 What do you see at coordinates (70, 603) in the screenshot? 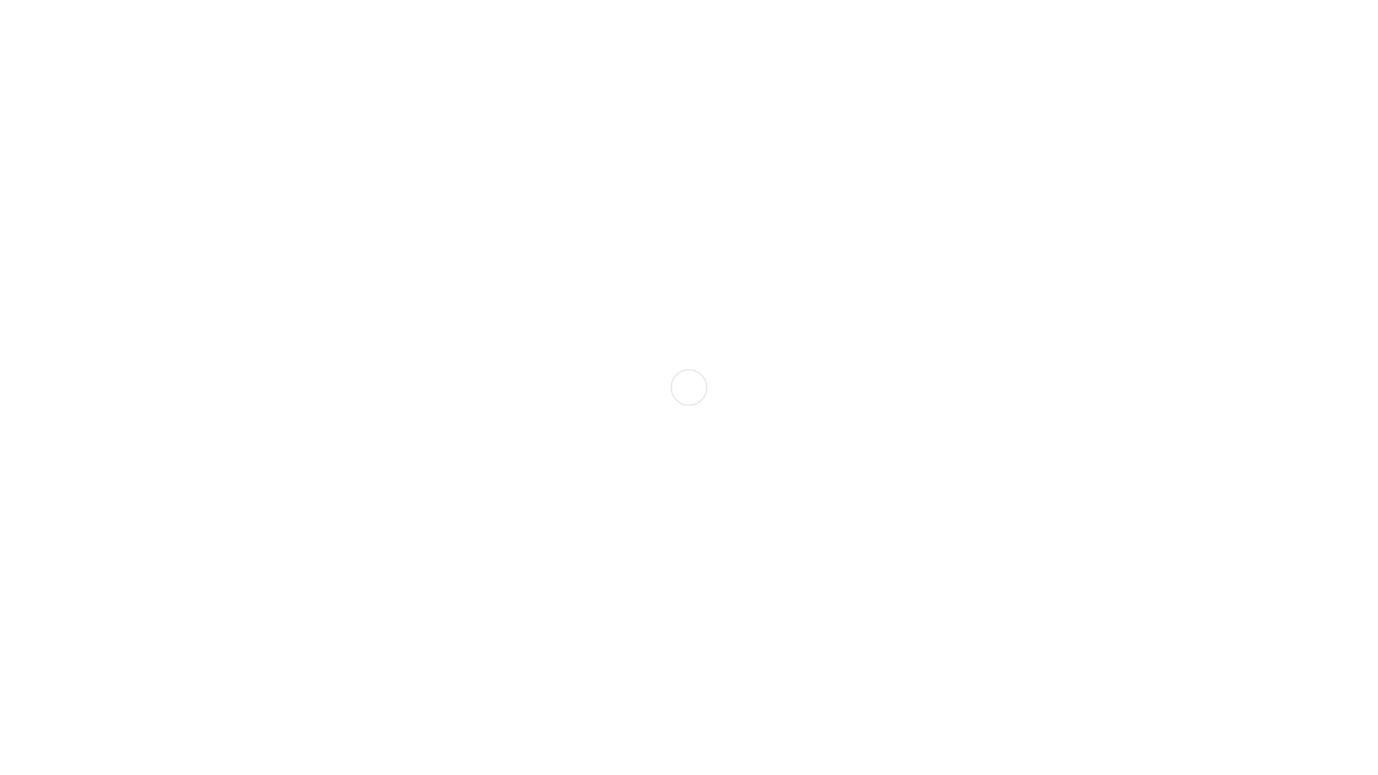
I see `Air Jordan` at bounding box center [70, 603].